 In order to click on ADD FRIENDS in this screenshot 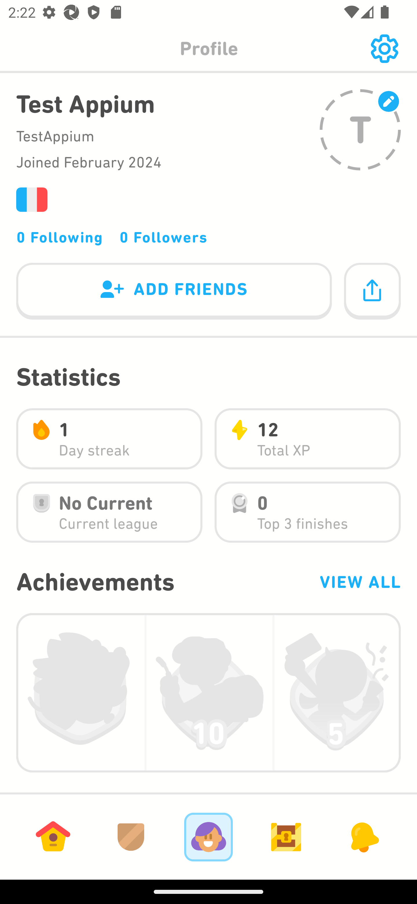, I will do `click(174, 291)`.